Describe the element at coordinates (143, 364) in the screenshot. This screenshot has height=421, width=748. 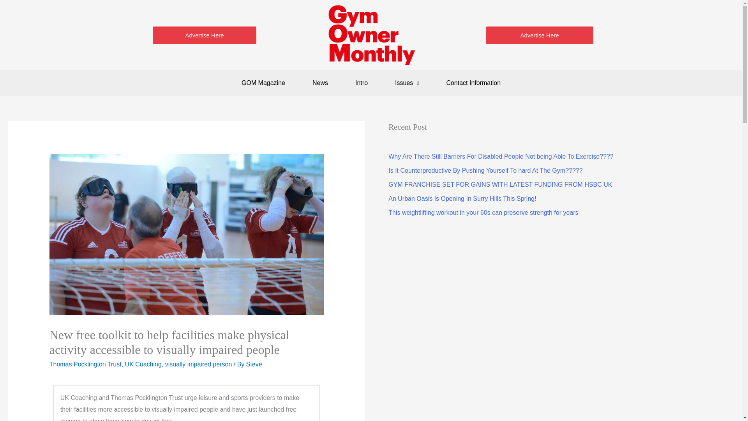
I see `UK Coaching` at that location.